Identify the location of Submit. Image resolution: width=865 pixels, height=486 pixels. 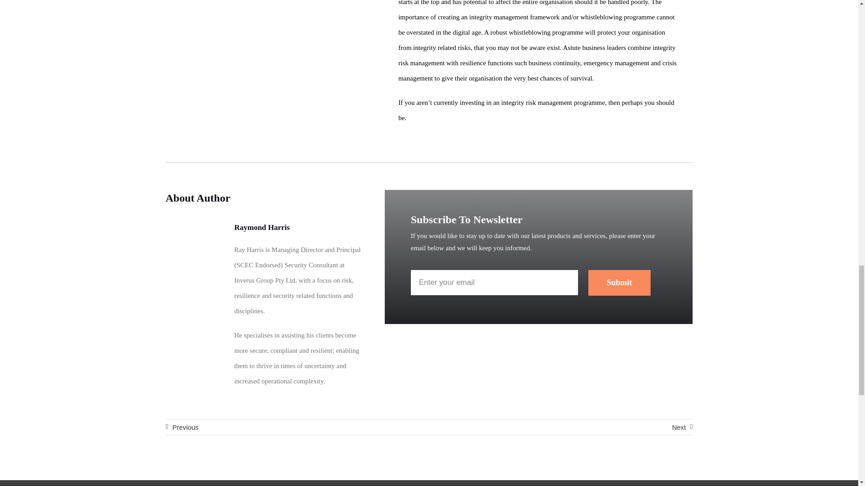
(619, 283).